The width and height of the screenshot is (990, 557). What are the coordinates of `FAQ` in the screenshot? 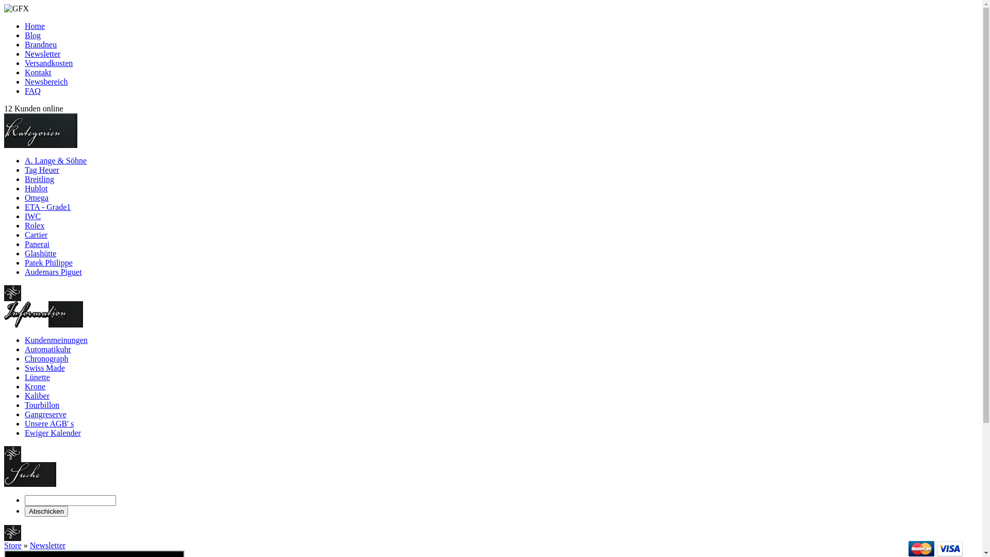 It's located at (33, 91).